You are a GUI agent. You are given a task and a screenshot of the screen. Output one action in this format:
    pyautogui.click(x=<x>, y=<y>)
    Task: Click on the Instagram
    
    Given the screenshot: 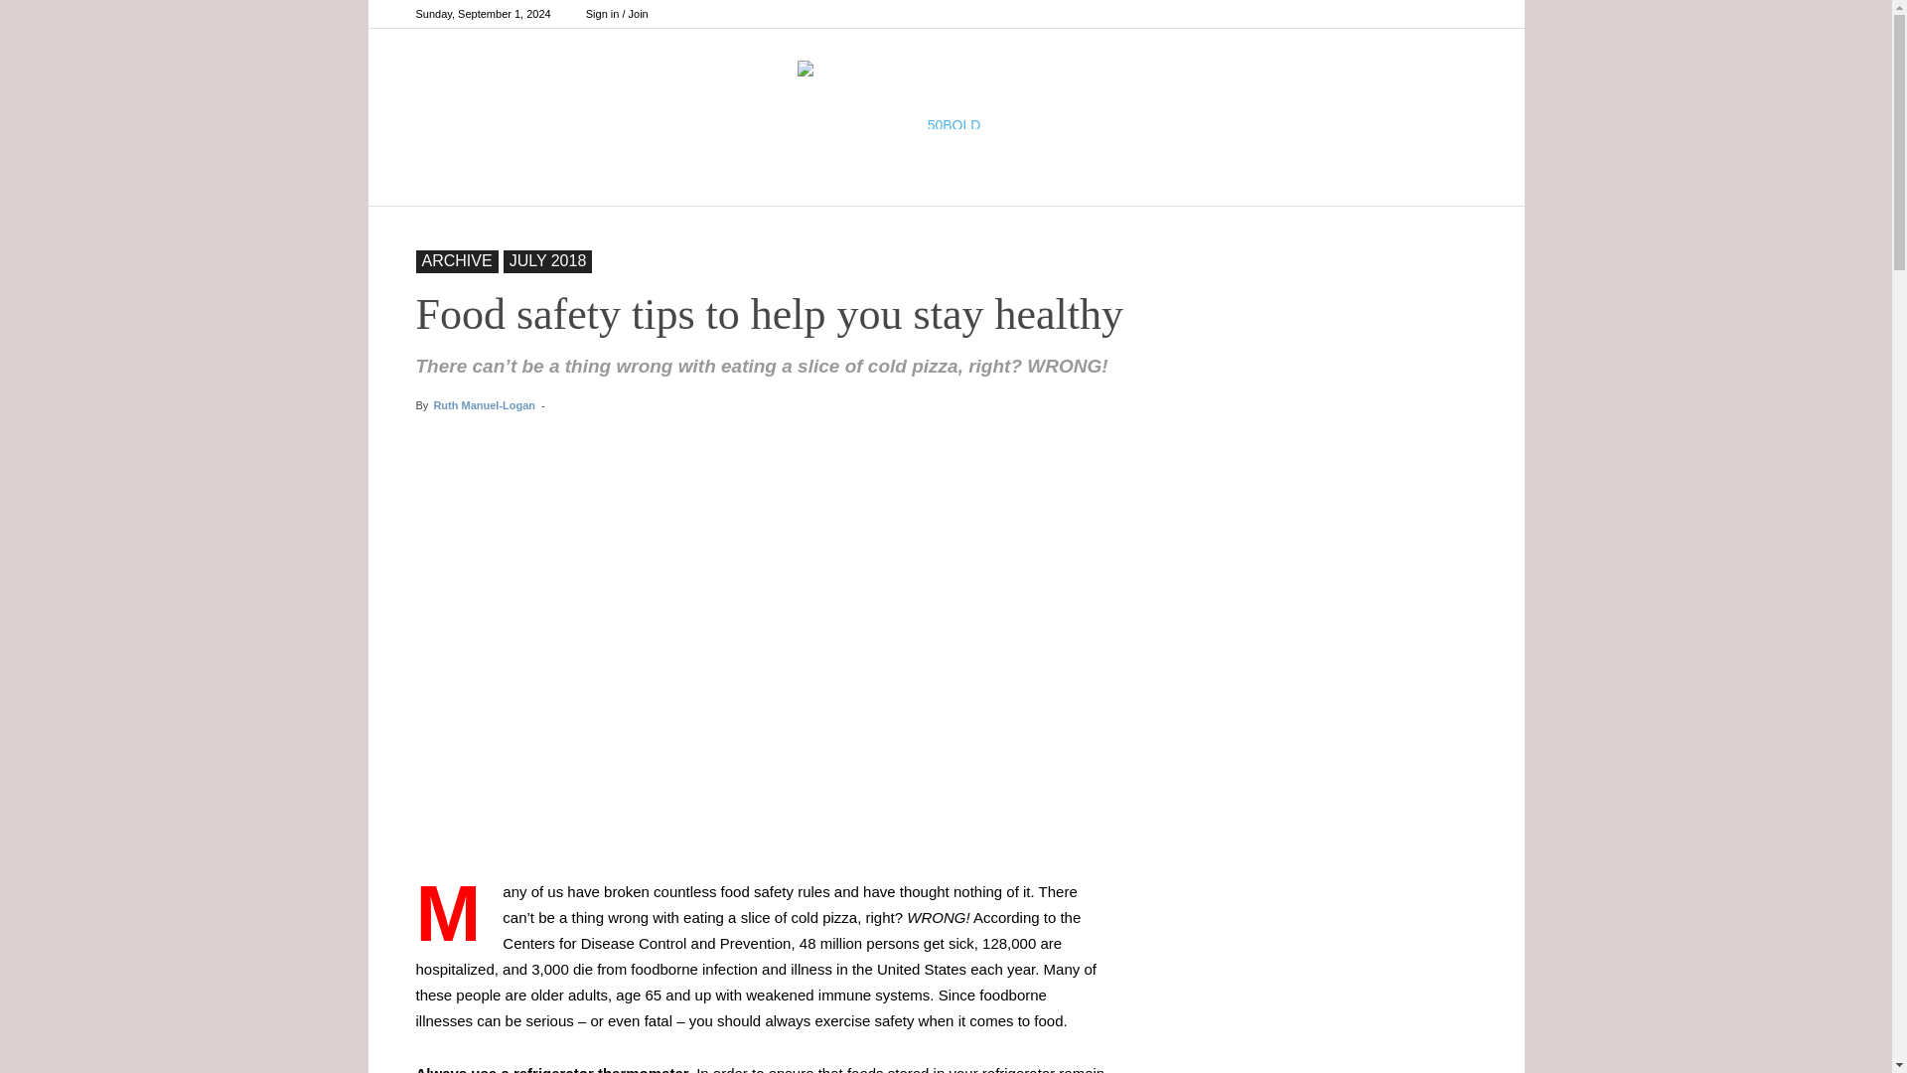 What is the action you would take?
    pyautogui.click(x=1428, y=14)
    